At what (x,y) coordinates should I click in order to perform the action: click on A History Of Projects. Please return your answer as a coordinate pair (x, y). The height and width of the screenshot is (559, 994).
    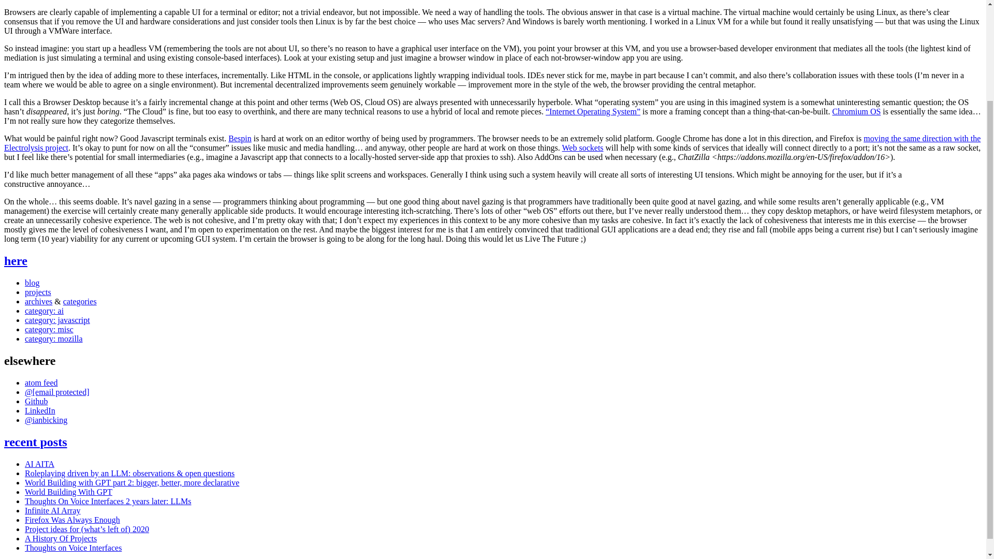
    Looking at the image, I should click on (61, 538).